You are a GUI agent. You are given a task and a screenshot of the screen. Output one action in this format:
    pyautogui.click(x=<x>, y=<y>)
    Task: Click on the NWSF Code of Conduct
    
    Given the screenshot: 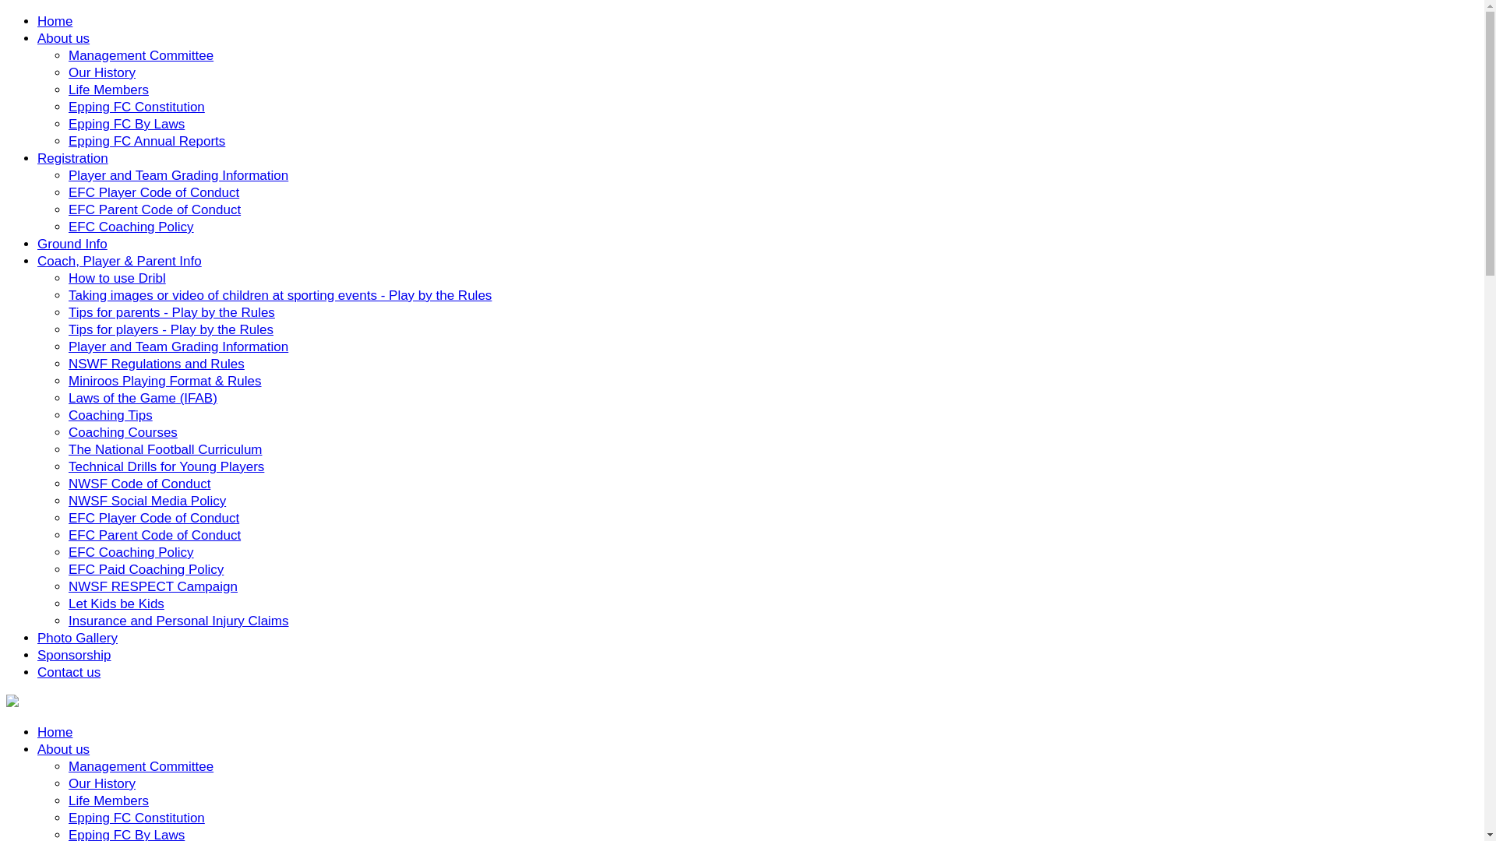 What is the action you would take?
    pyautogui.click(x=139, y=484)
    